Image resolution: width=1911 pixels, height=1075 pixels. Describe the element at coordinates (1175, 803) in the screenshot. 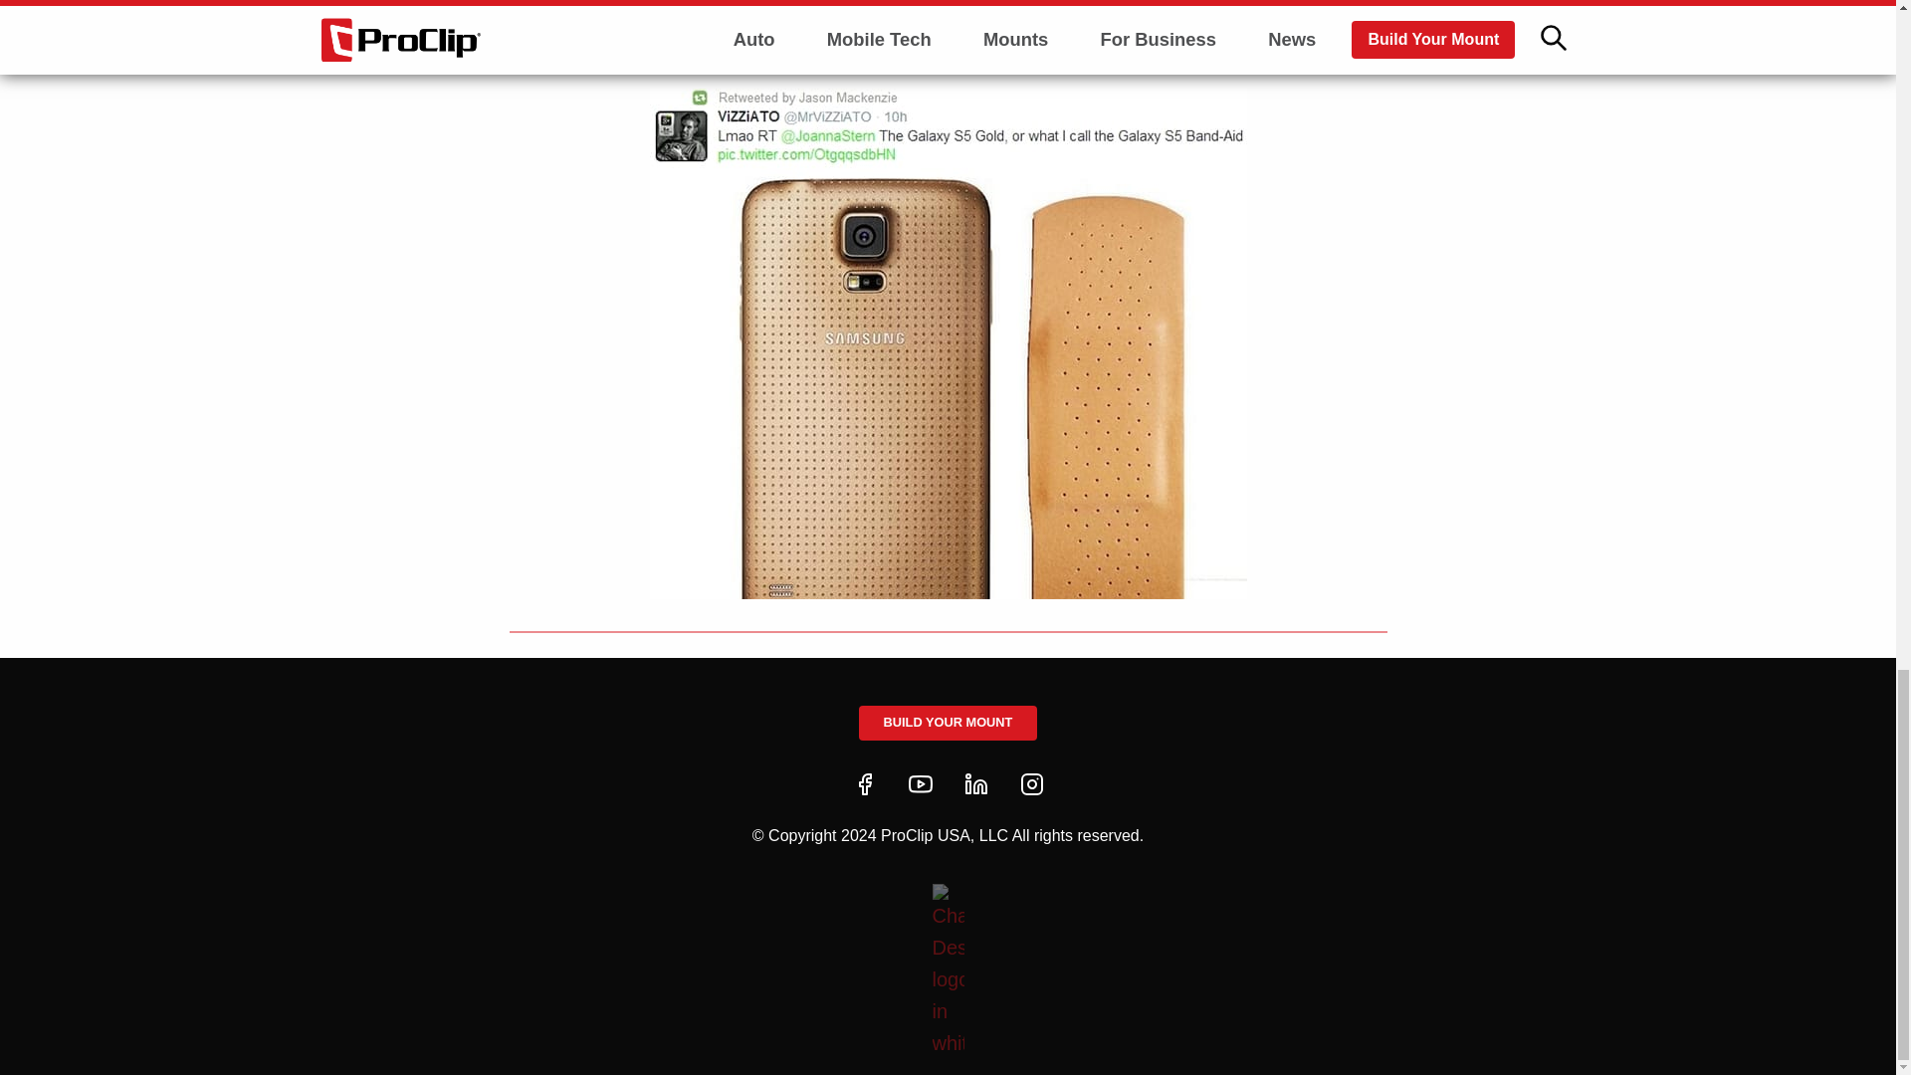

I see `iOS 8 Continuity Feature Promises to Integrate iOS and OS X` at that location.